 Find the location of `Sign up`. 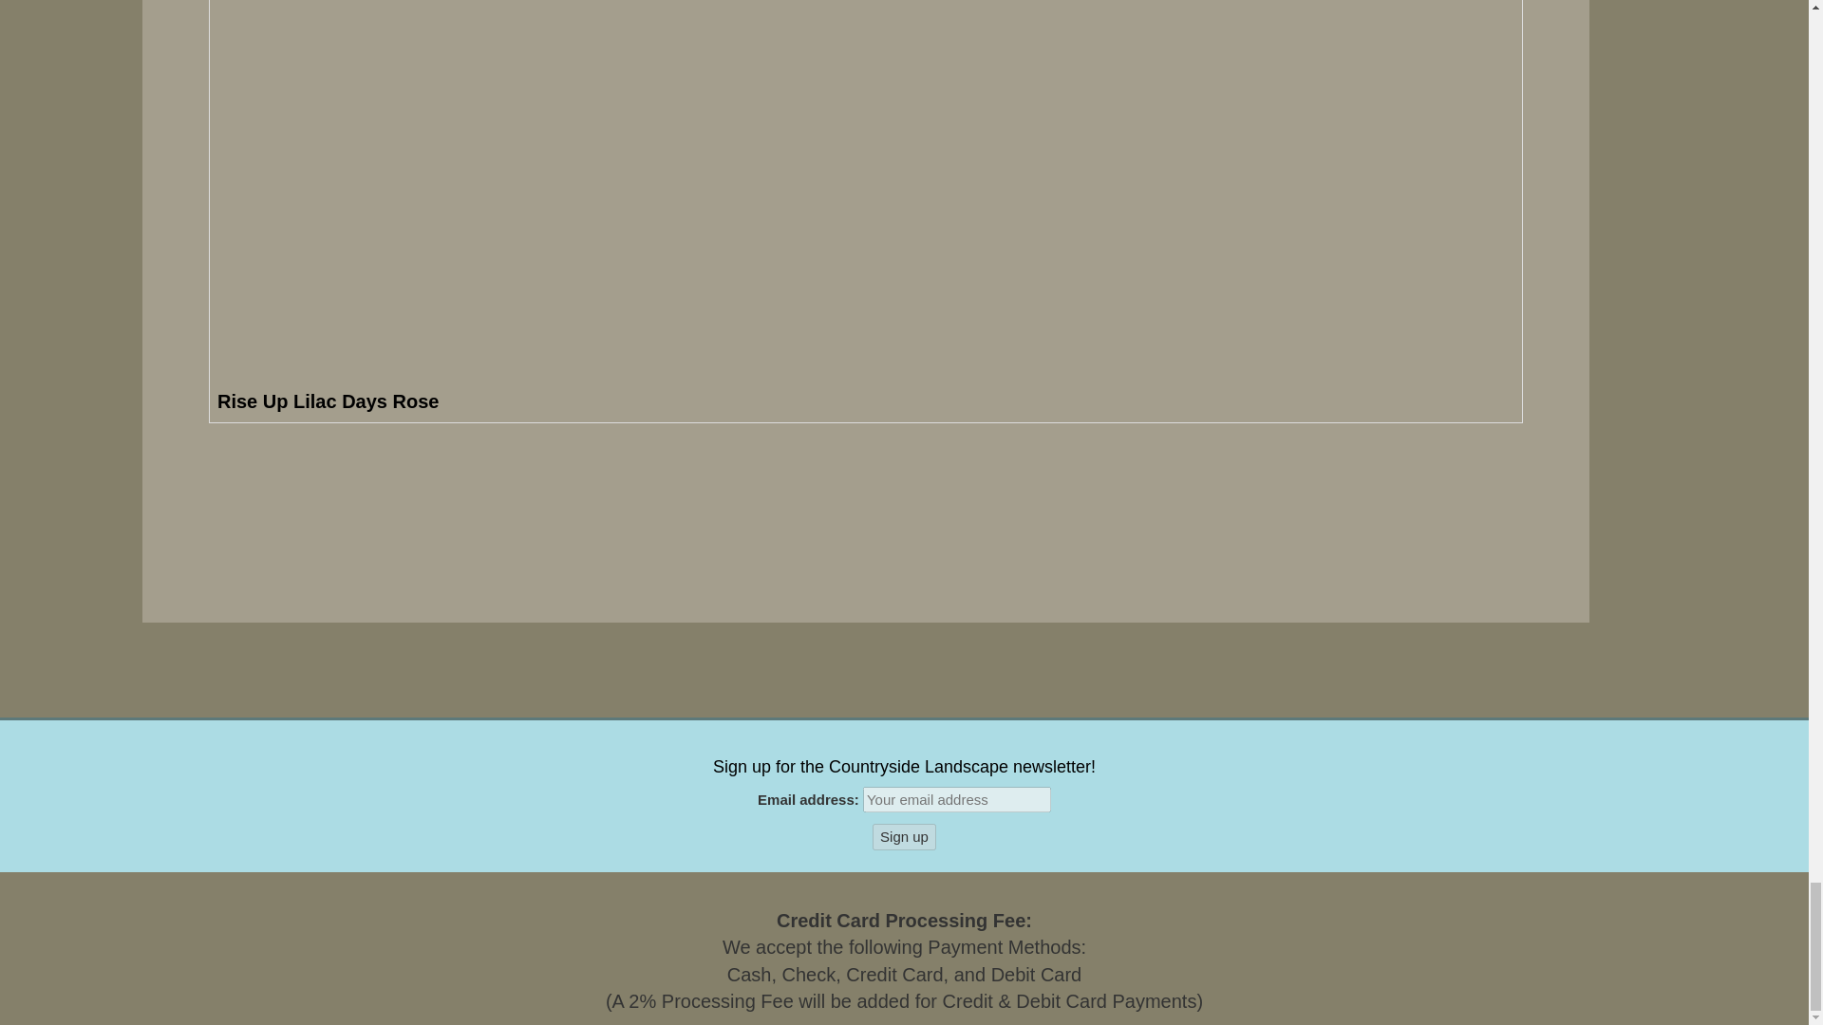

Sign up is located at coordinates (904, 837).